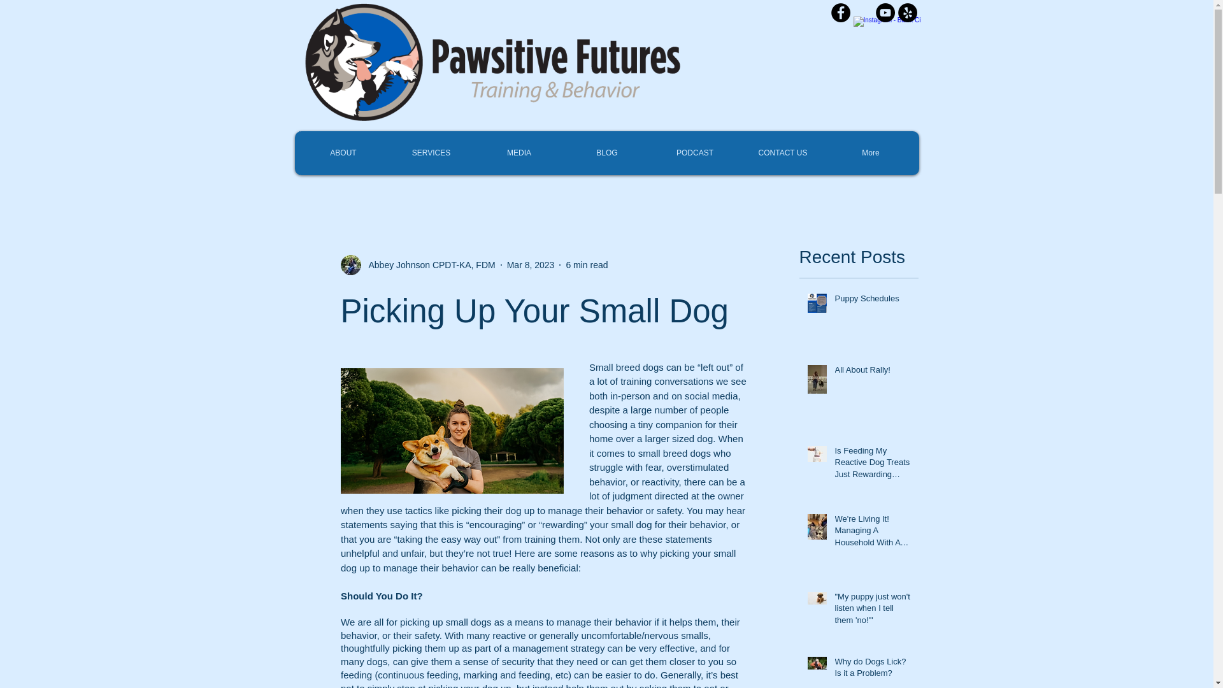 This screenshot has height=688, width=1223. What do you see at coordinates (519, 153) in the screenshot?
I see `MEDIA` at bounding box center [519, 153].